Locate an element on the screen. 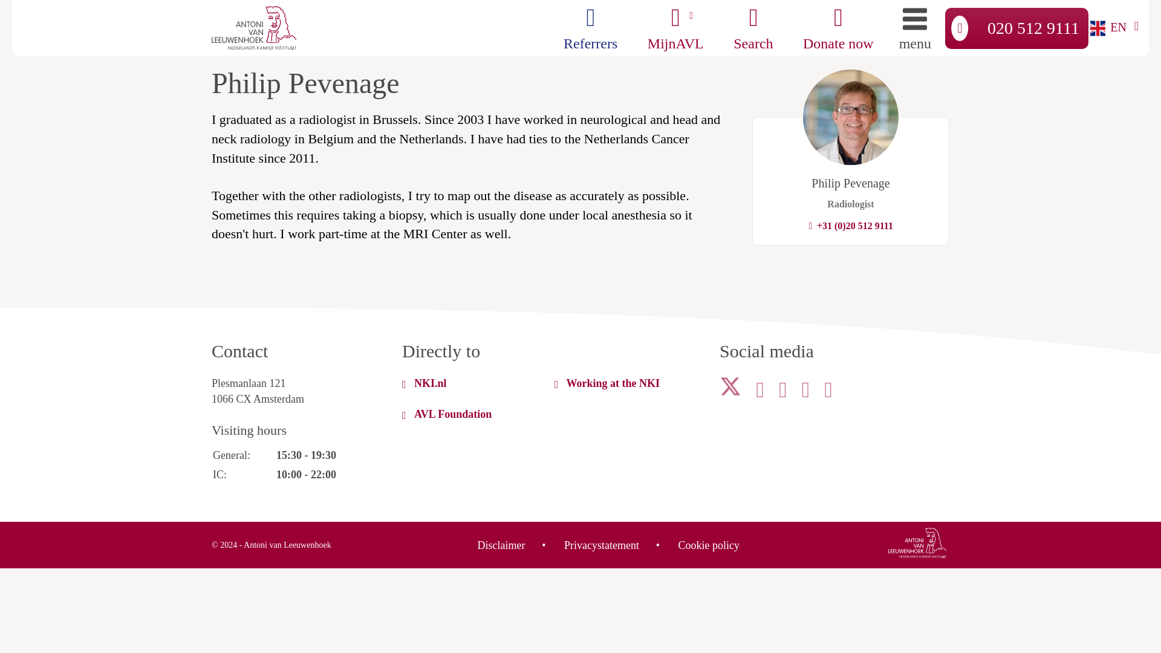 The height and width of the screenshot is (653, 1161). Go to homepage is located at coordinates (253, 28).